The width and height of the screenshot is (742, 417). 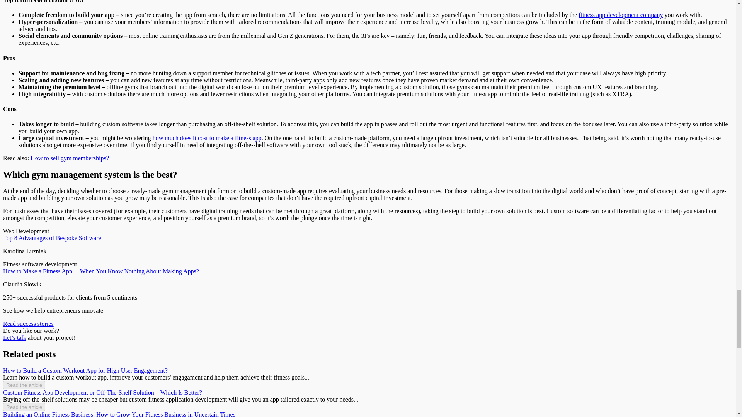 What do you see at coordinates (207, 138) in the screenshot?
I see `how much does it cost to make a fitness app` at bounding box center [207, 138].